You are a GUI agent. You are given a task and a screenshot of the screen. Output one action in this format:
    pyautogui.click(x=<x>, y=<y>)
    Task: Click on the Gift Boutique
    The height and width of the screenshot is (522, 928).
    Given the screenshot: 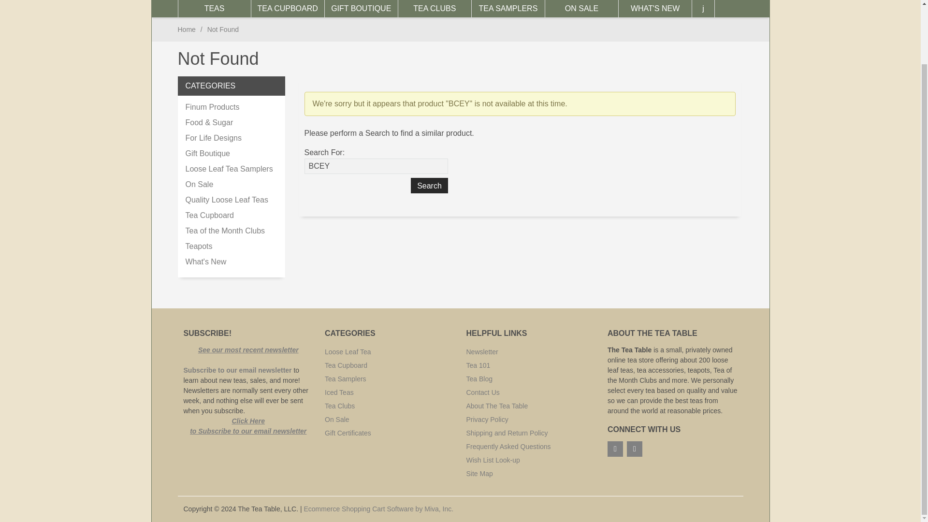 What is the action you would take?
    pyautogui.click(x=232, y=154)
    